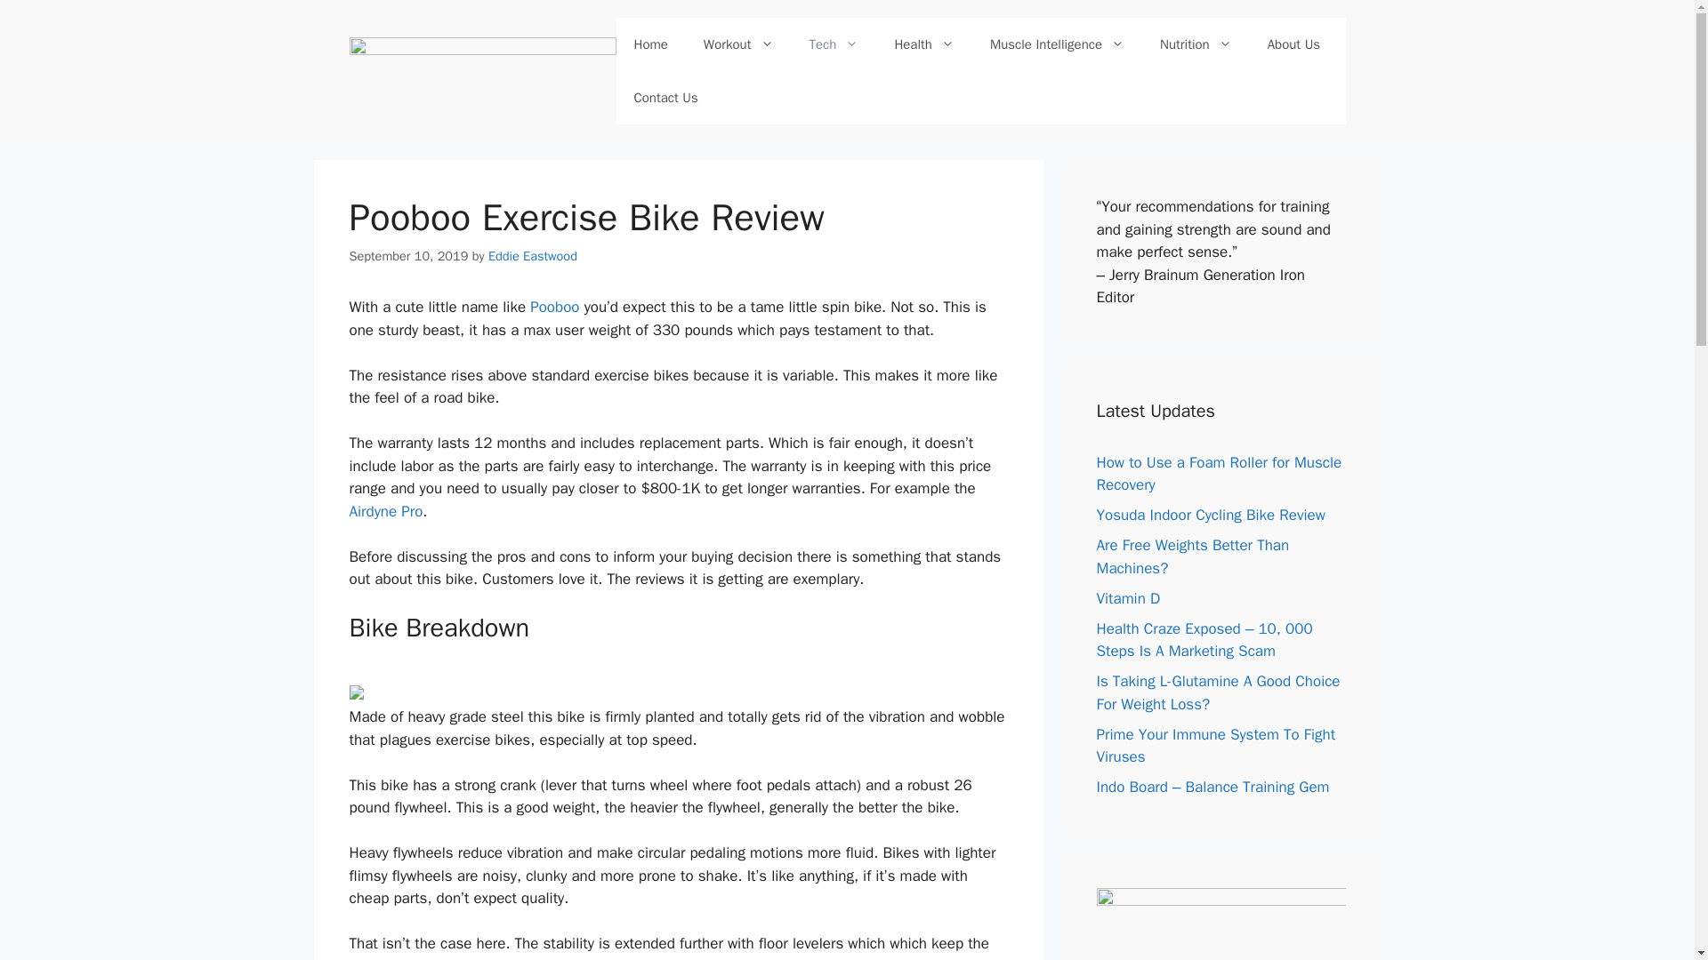 This screenshot has height=960, width=1708. What do you see at coordinates (738, 44) in the screenshot?
I see `Workout` at bounding box center [738, 44].